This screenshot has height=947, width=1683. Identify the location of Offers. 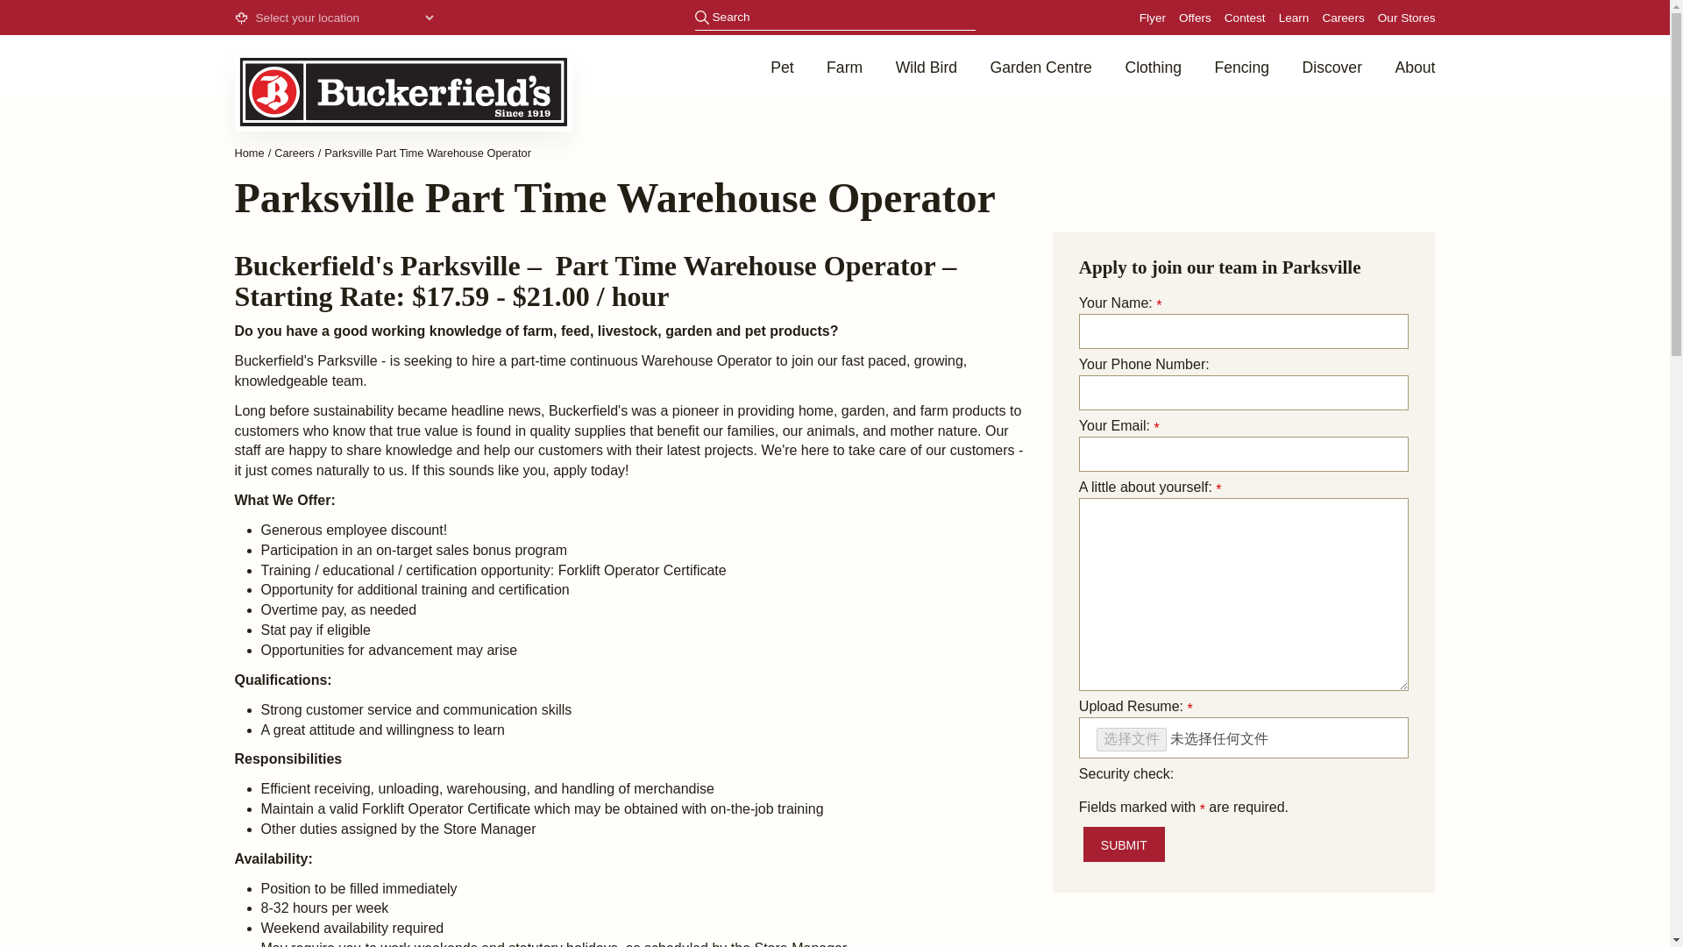
(1196, 18).